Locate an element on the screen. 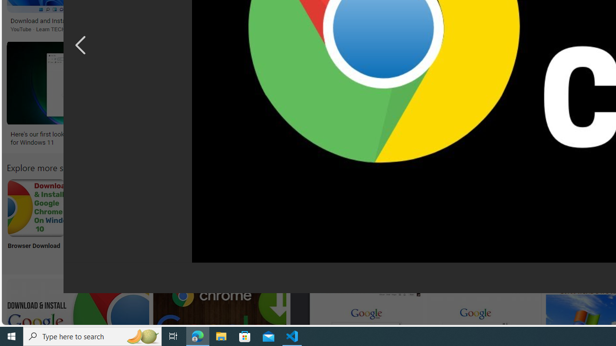 The height and width of the screenshot is (346, 616). Windows XP Google Chrome is located at coordinates (164, 208).